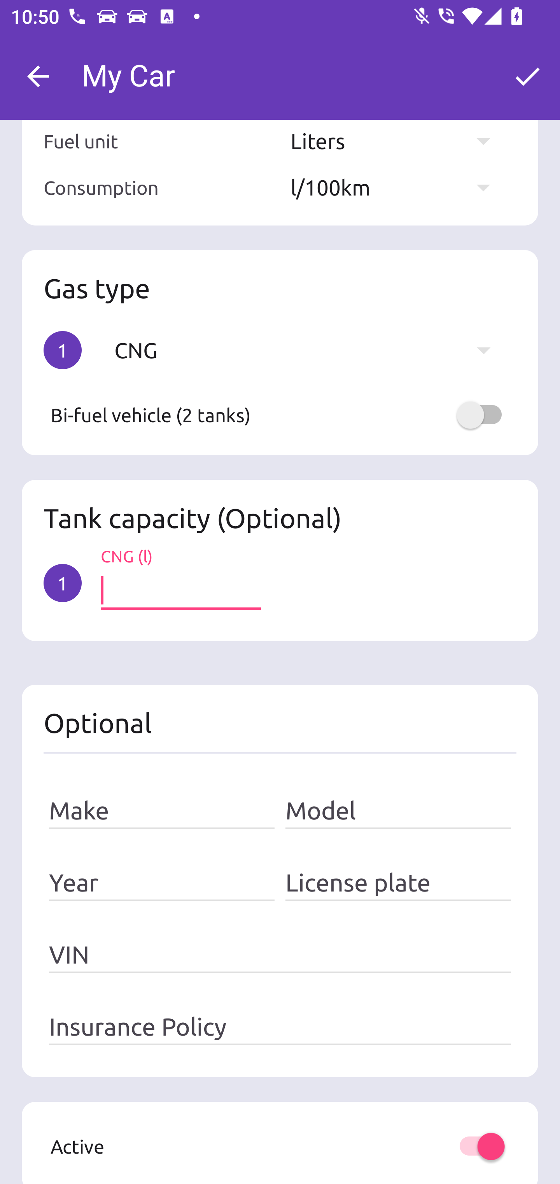 The image size is (560, 1184). What do you see at coordinates (310, 350) in the screenshot?
I see `CNG` at bounding box center [310, 350].